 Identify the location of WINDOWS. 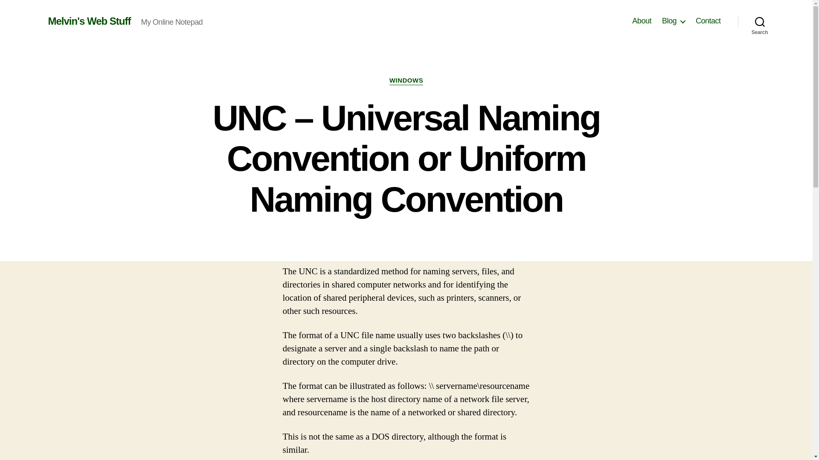
(406, 81).